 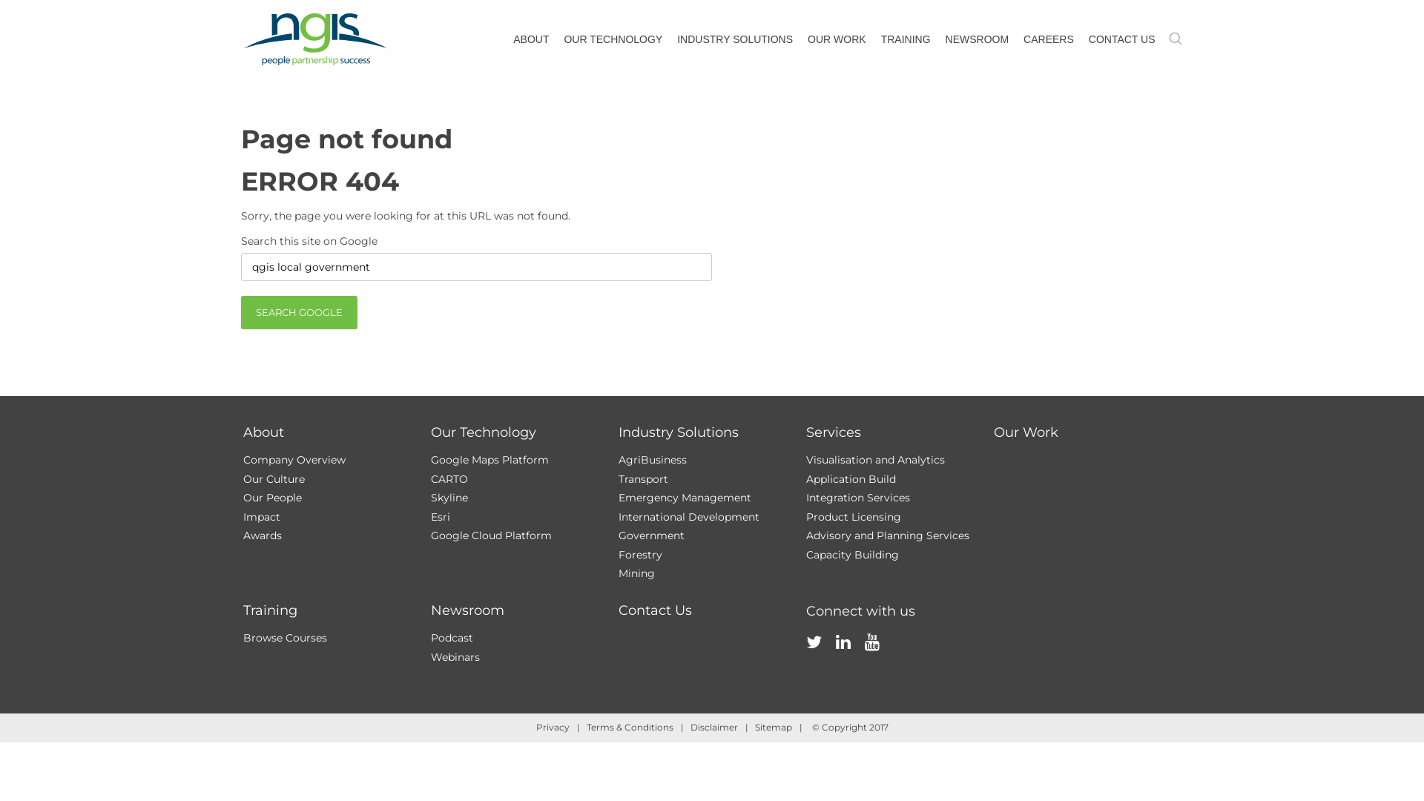 I want to click on Google Maps Platform, so click(x=489, y=460).